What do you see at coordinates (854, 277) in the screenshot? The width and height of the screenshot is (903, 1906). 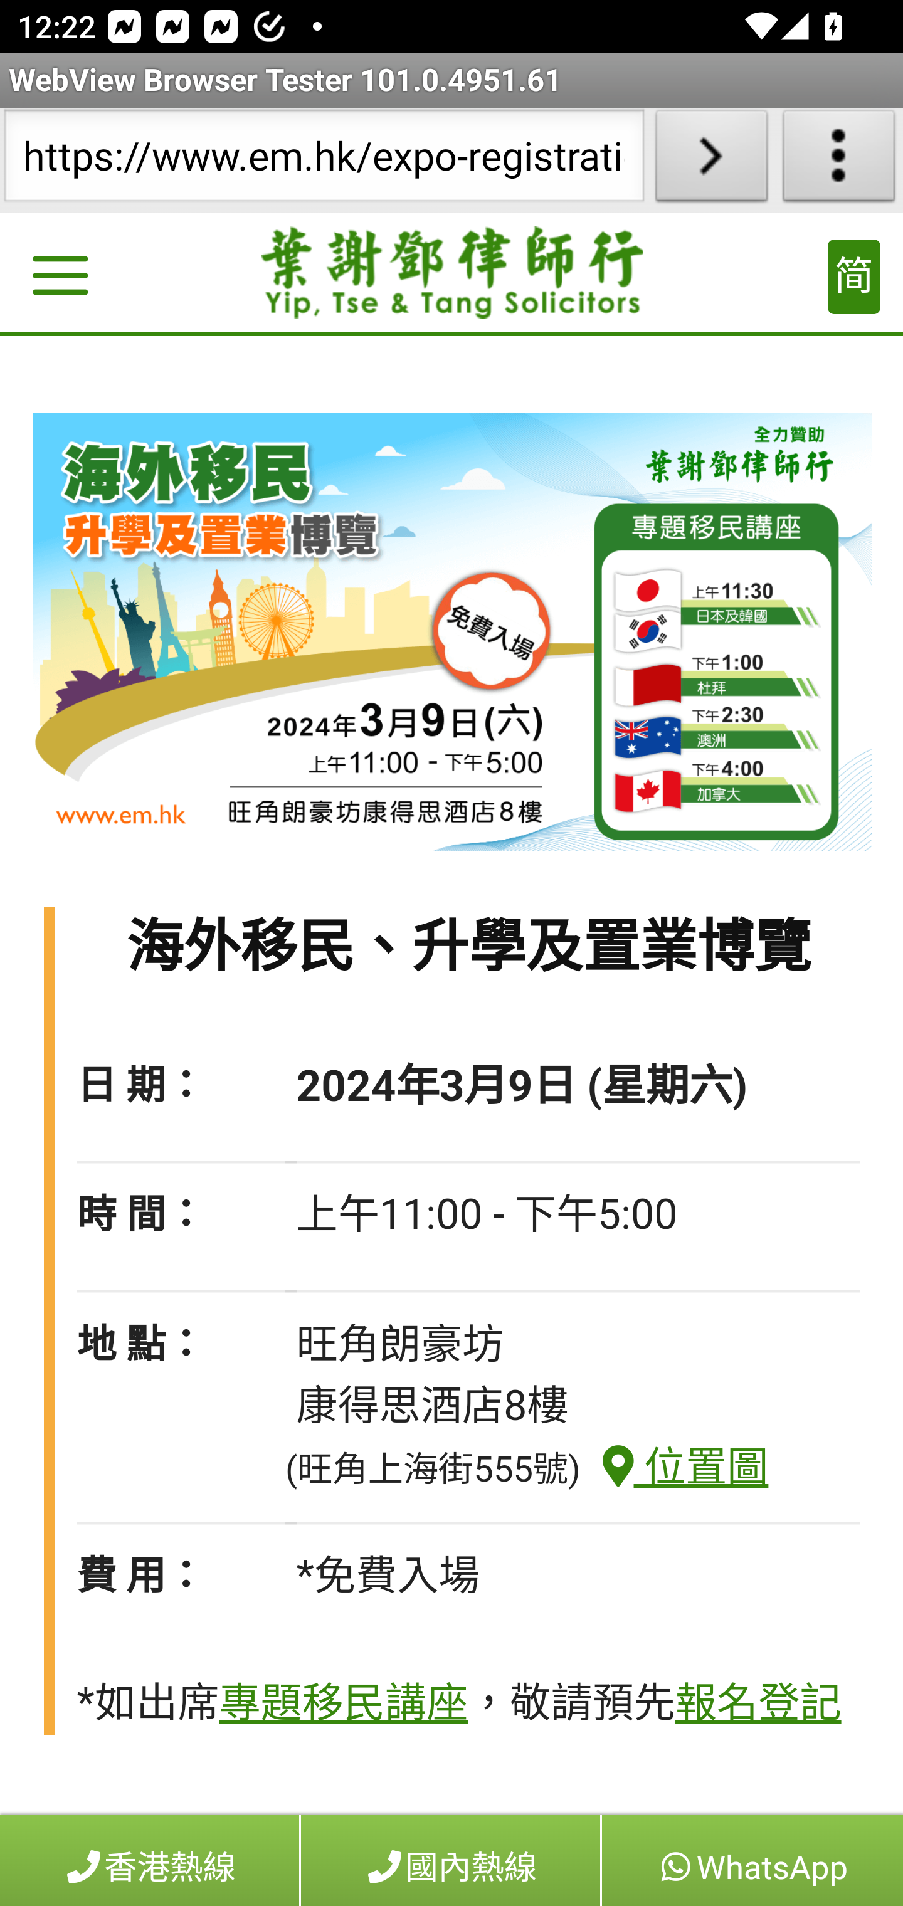 I see `简` at bounding box center [854, 277].